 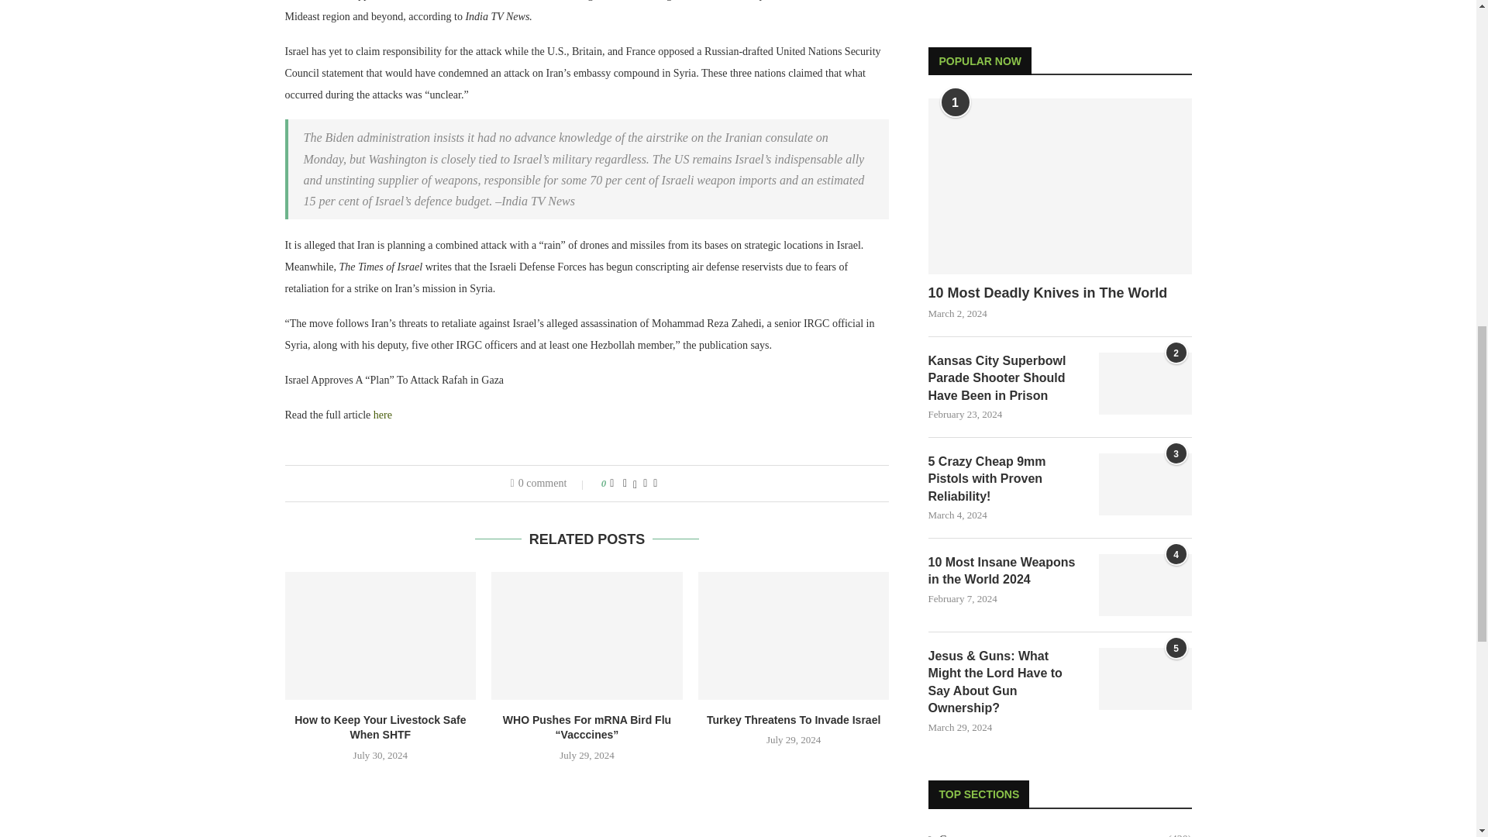 I want to click on Turkey Threatens To Invade Israel, so click(x=794, y=635).